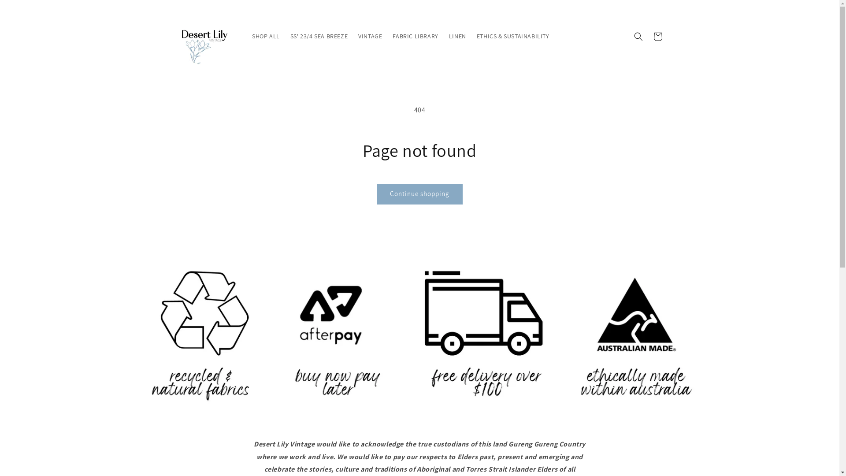  What do you see at coordinates (415, 36) in the screenshot?
I see `FABRIC LIBRARY` at bounding box center [415, 36].